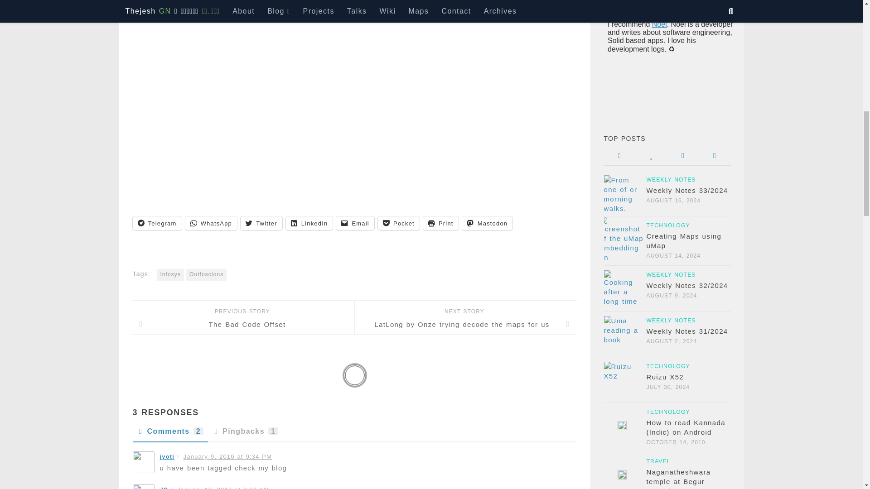 Image resolution: width=870 pixels, height=489 pixels. Describe the element at coordinates (355, 223) in the screenshot. I see `Click to email a link to a friend` at that location.